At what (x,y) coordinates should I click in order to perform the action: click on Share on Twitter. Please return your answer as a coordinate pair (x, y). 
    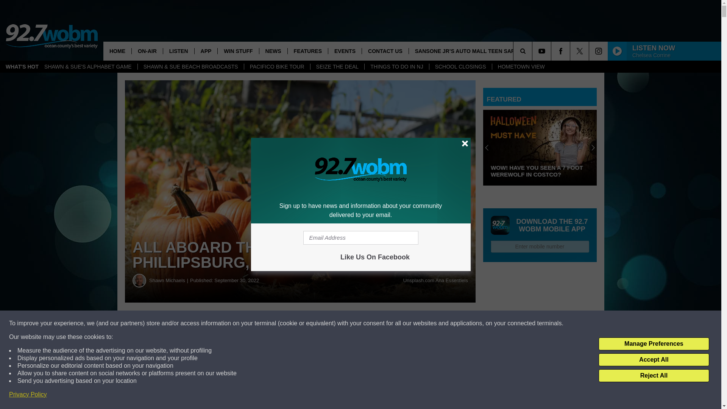
    Looking at the image, I should click on (370, 323).